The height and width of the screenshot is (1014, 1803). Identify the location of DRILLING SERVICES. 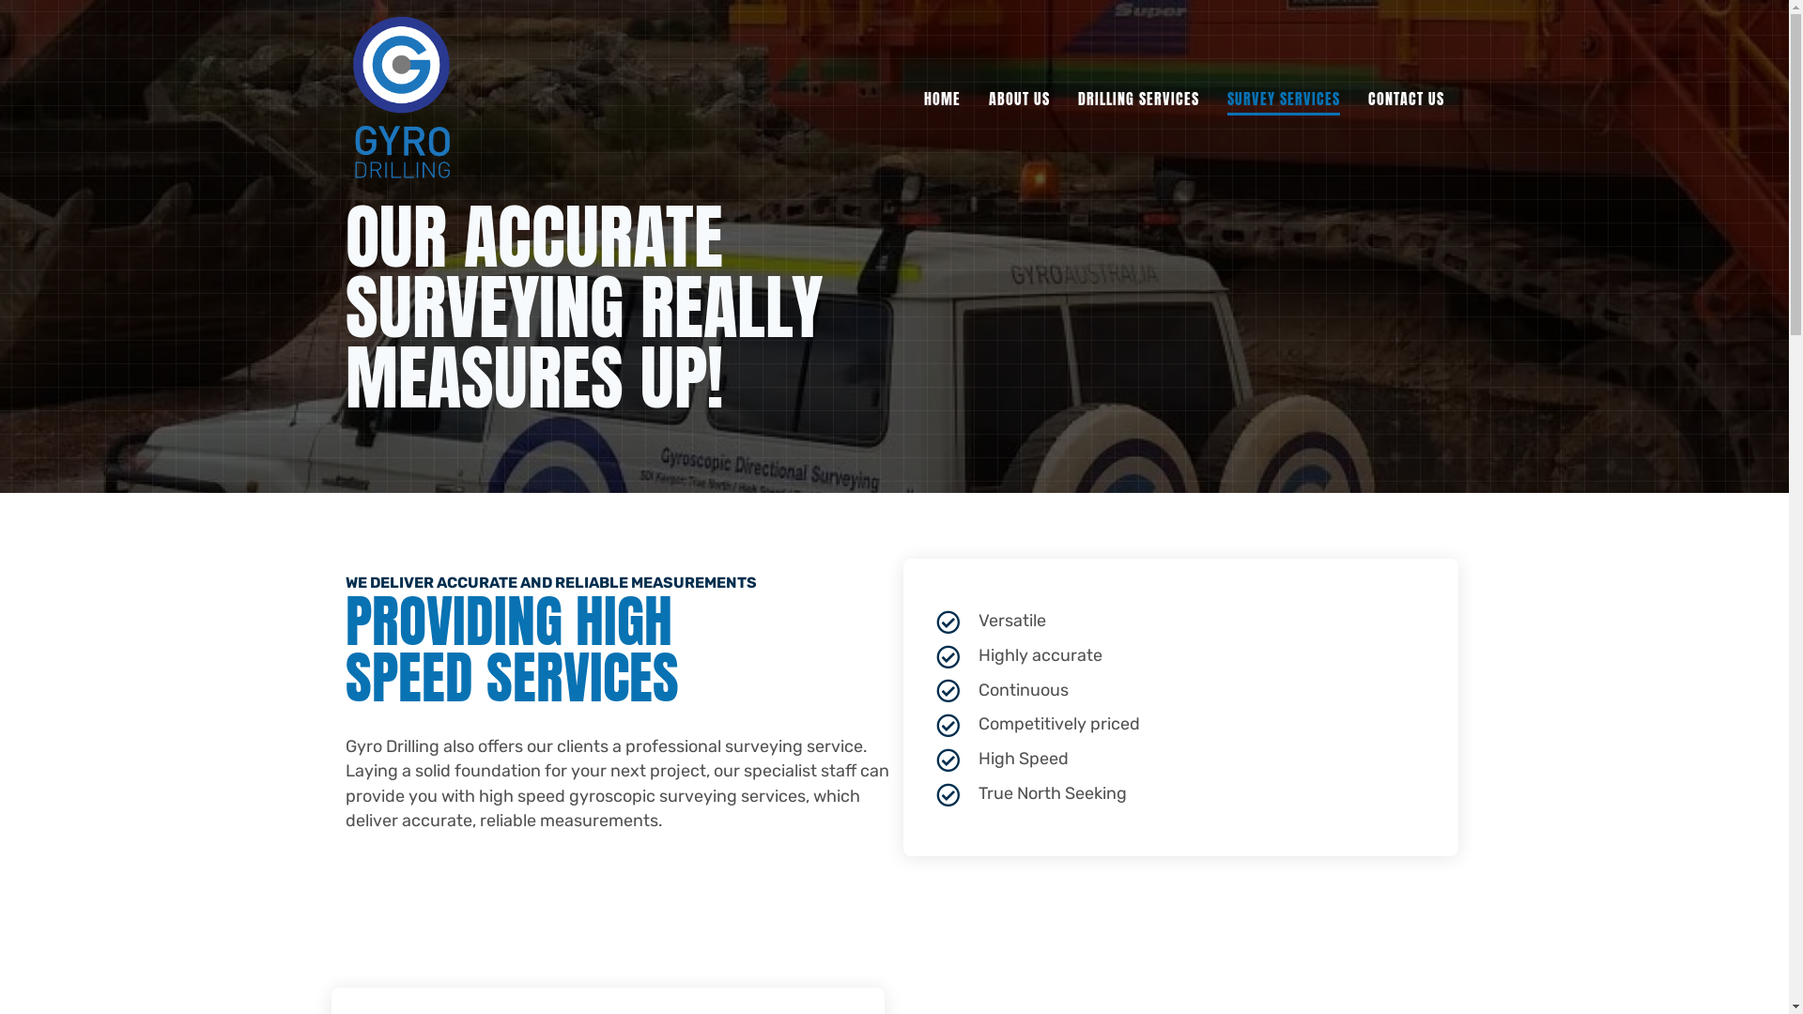
(1138, 99).